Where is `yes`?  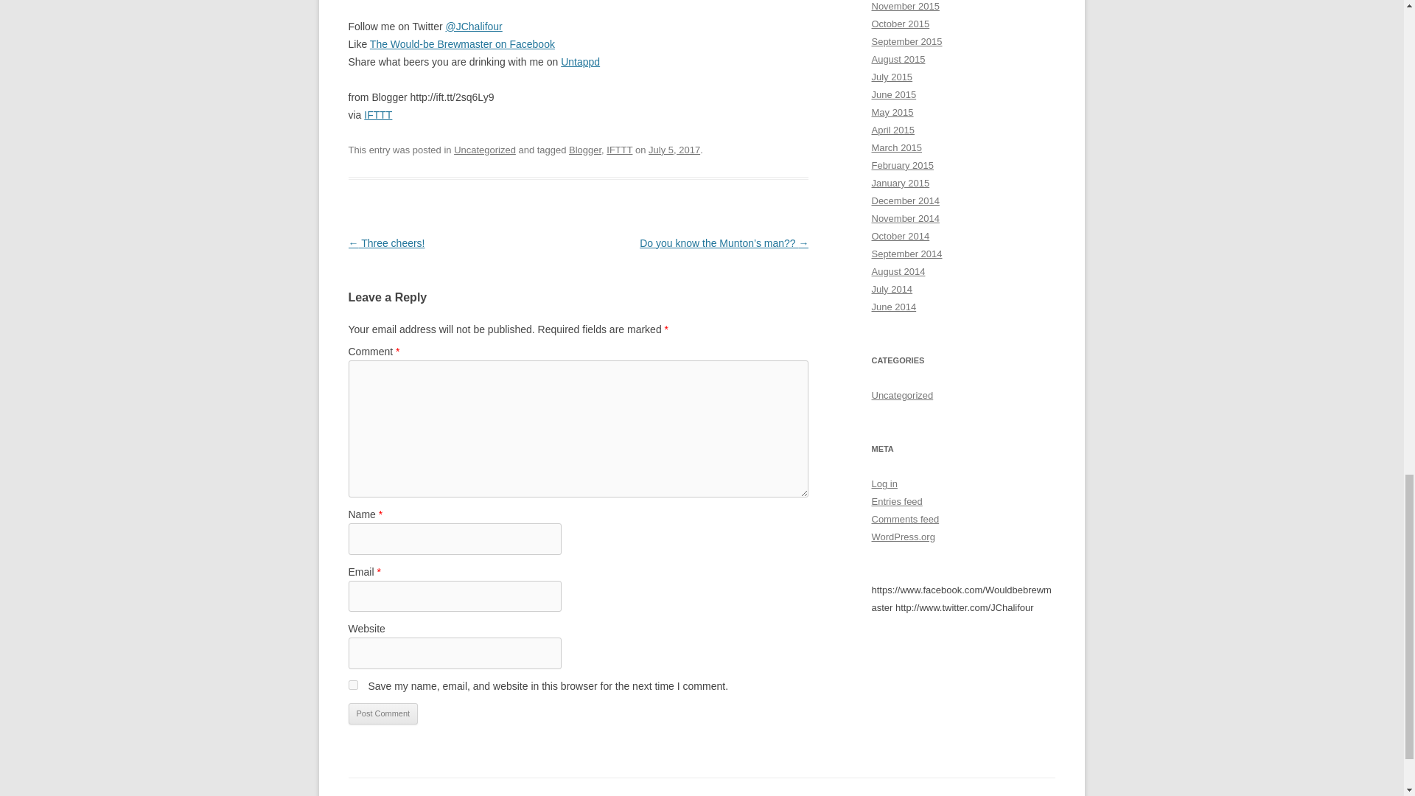
yes is located at coordinates (352, 685).